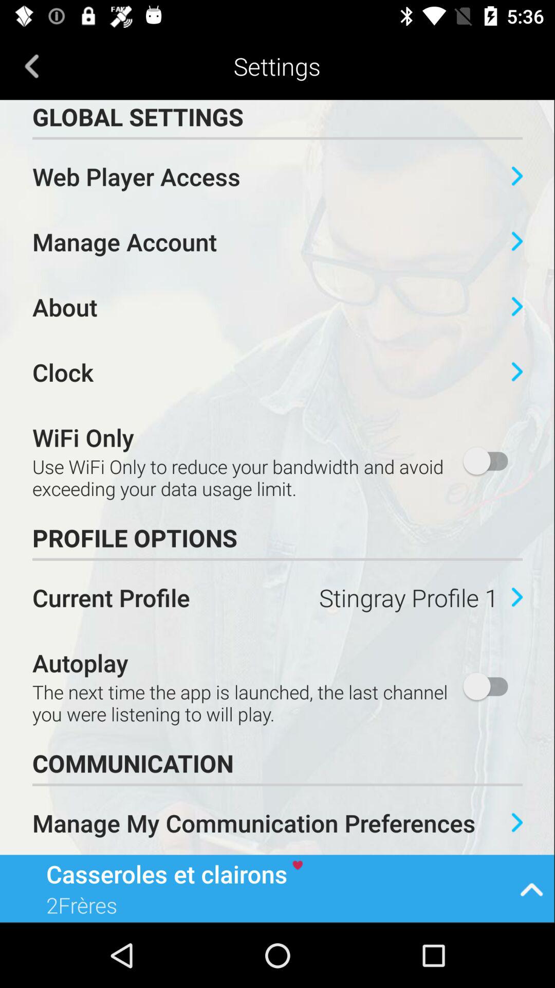 This screenshot has height=988, width=555. What do you see at coordinates (32, 66) in the screenshot?
I see `choose item to the left of the settings` at bounding box center [32, 66].